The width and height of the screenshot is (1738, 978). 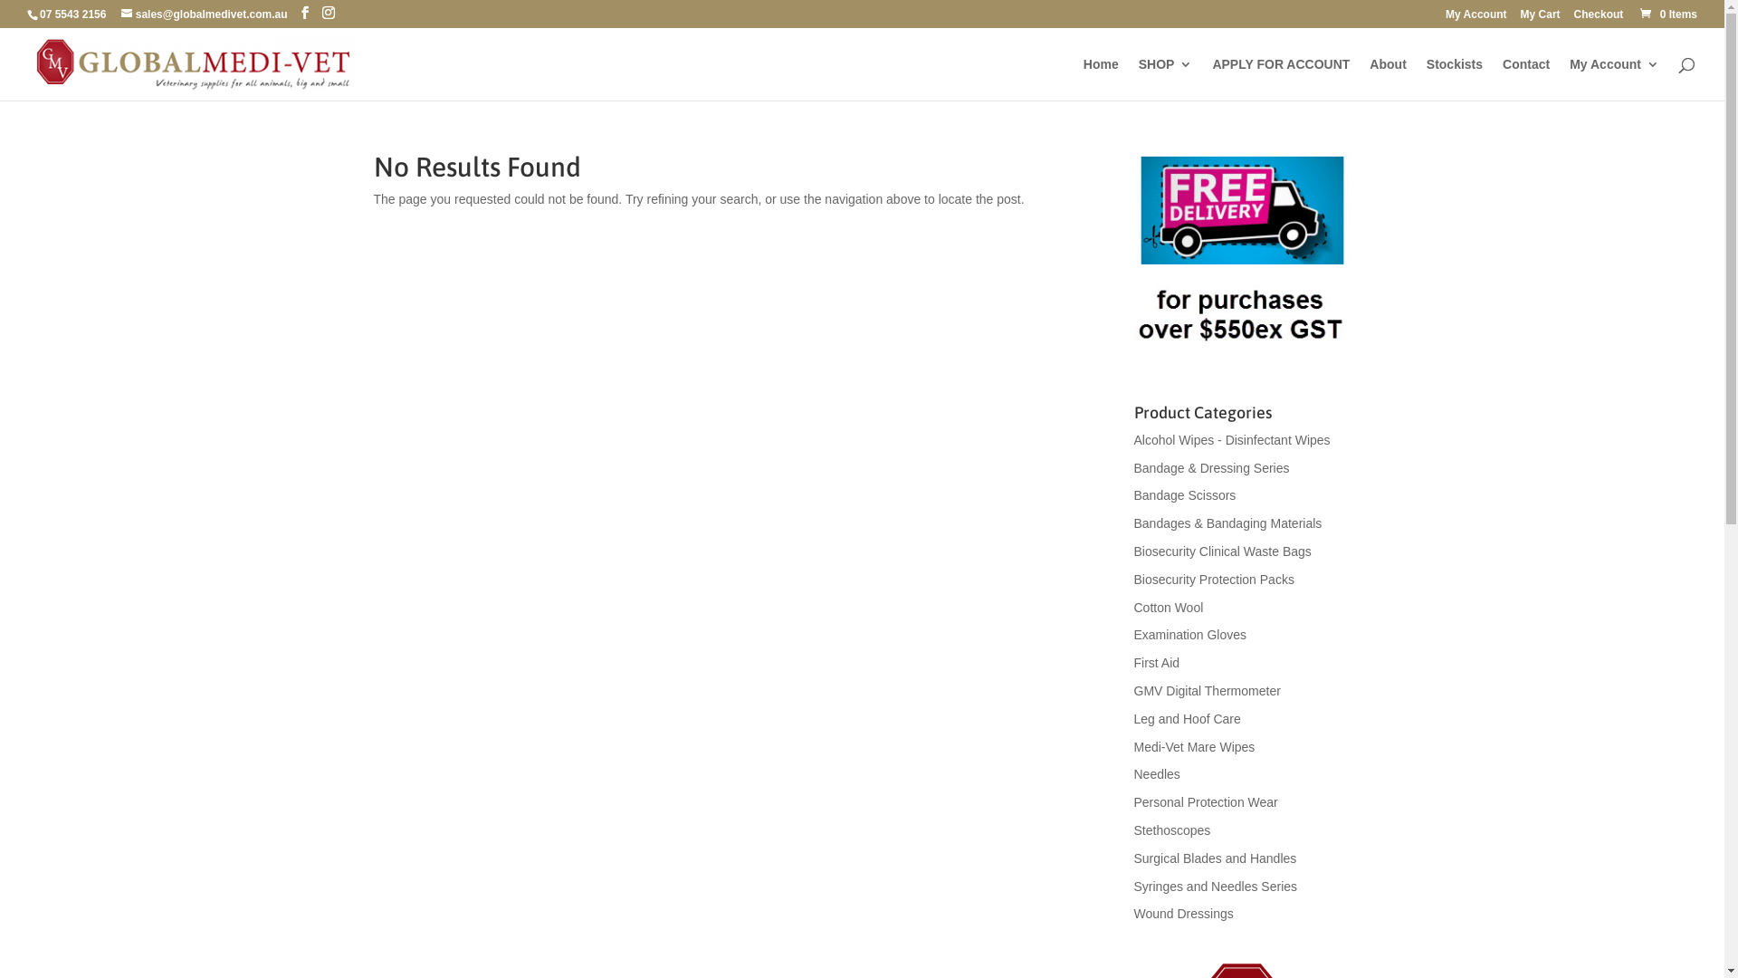 What do you see at coordinates (1215, 858) in the screenshot?
I see `Surgical Blades and Handles` at bounding box center [1215, 858].